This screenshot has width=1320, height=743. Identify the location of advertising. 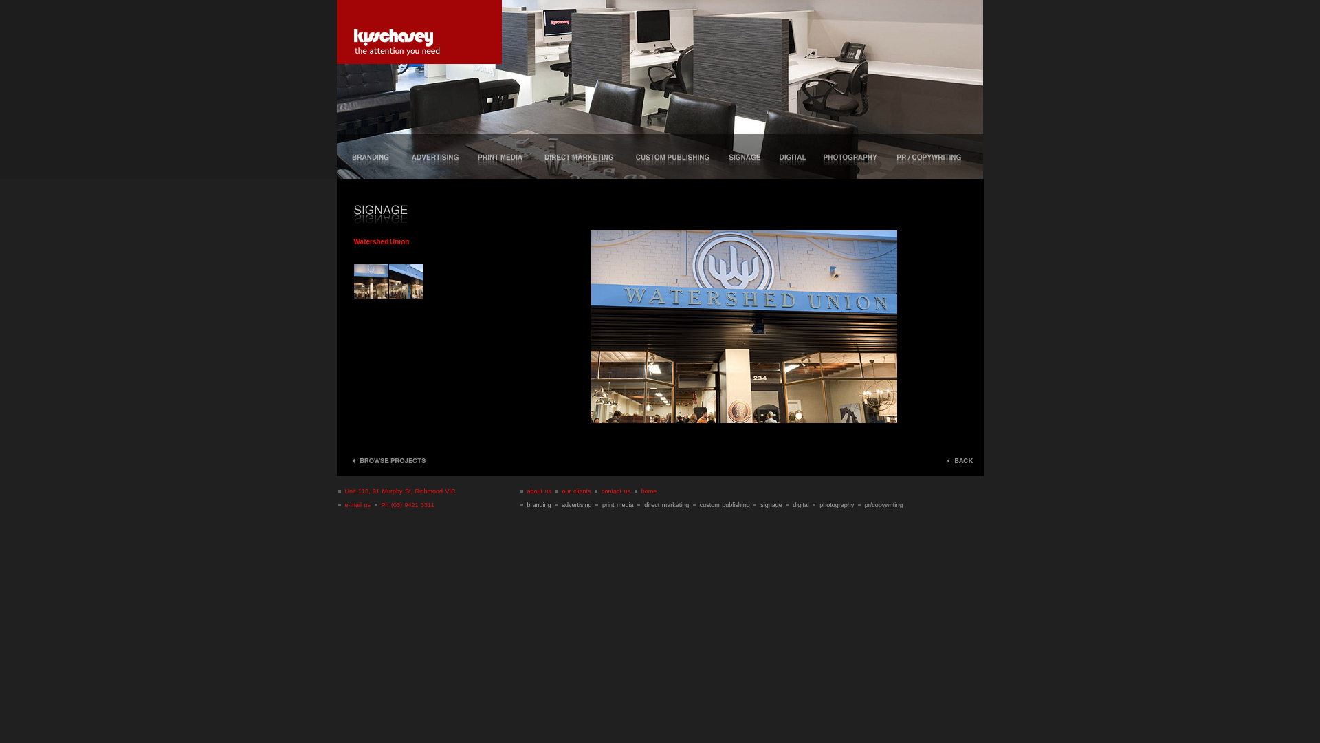
(577, 505).